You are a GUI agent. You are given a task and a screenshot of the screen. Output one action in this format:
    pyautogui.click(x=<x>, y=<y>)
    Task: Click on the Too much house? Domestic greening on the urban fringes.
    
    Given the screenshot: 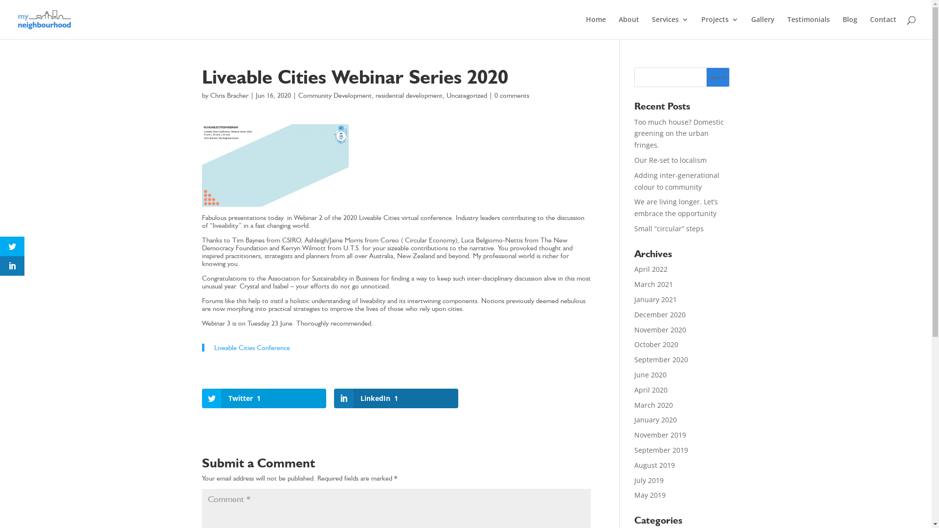 What is the action you would take?
    pyautogui.click(x=679, y=134)
    